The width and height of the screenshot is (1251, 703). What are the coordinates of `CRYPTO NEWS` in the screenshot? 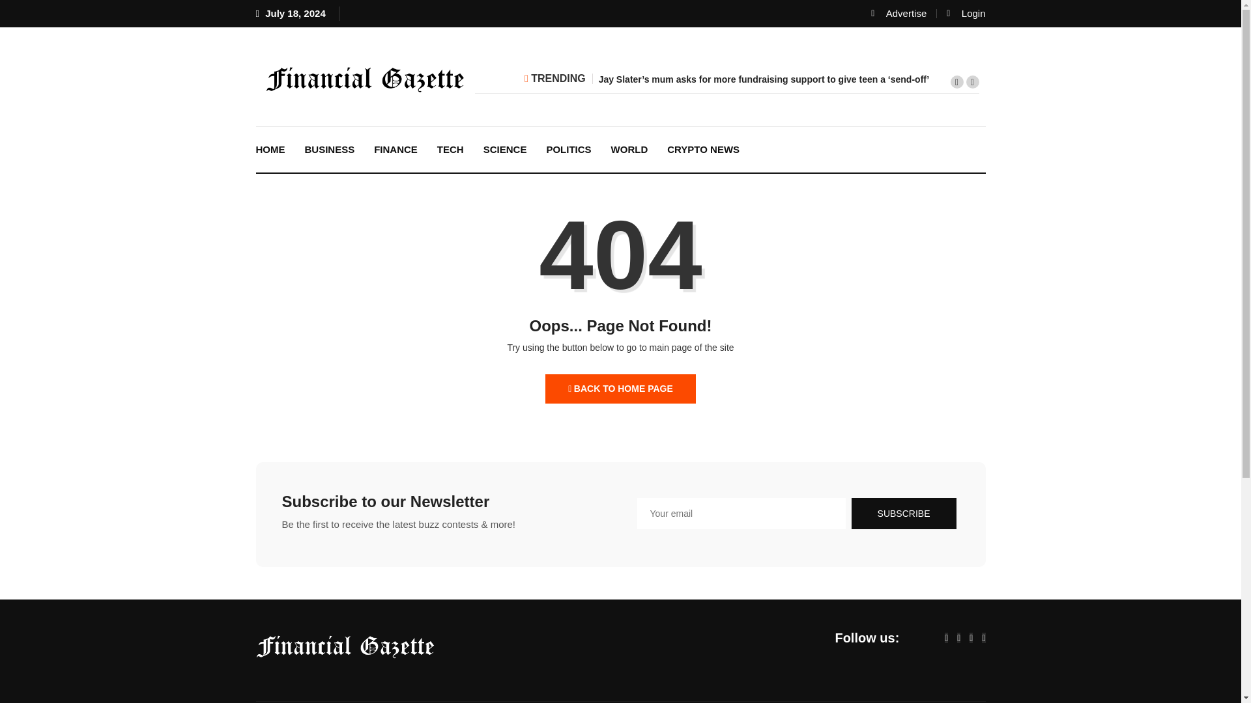 It's located at (704, 150).